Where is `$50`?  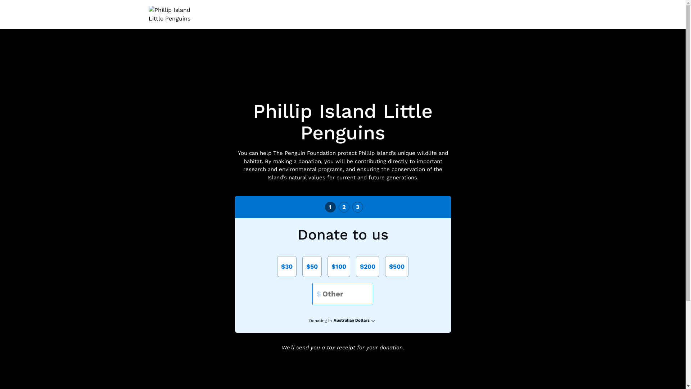 $50 is located at coordinates (312, 267).